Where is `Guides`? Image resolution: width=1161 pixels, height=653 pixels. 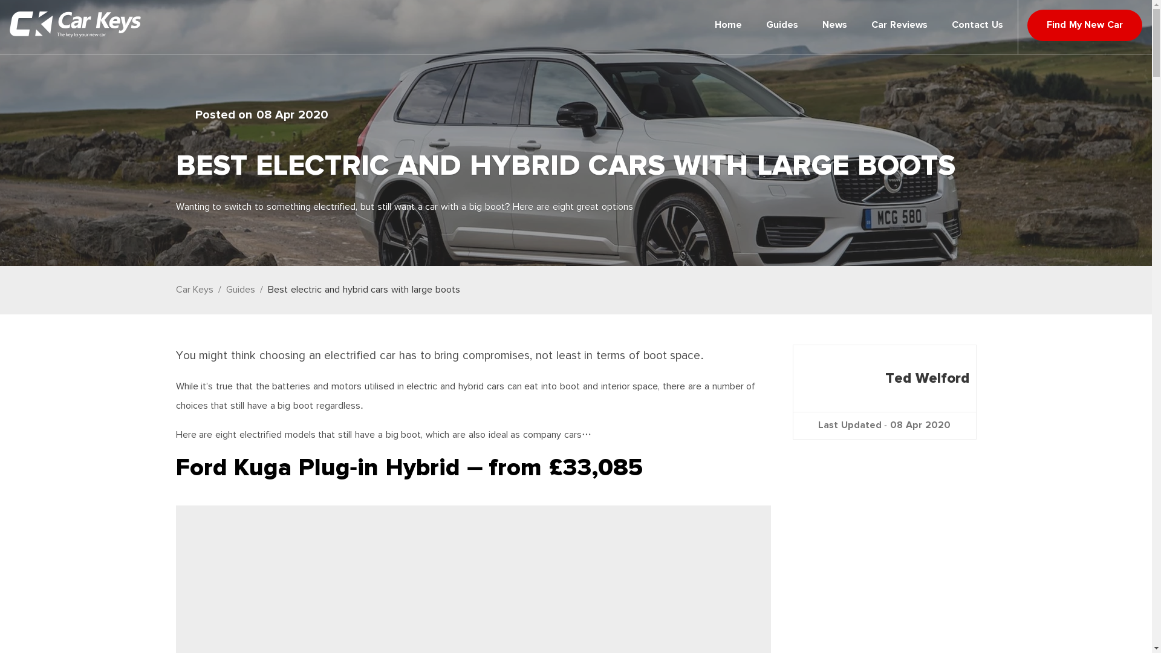 Guides is located at coordinates (241, 290).